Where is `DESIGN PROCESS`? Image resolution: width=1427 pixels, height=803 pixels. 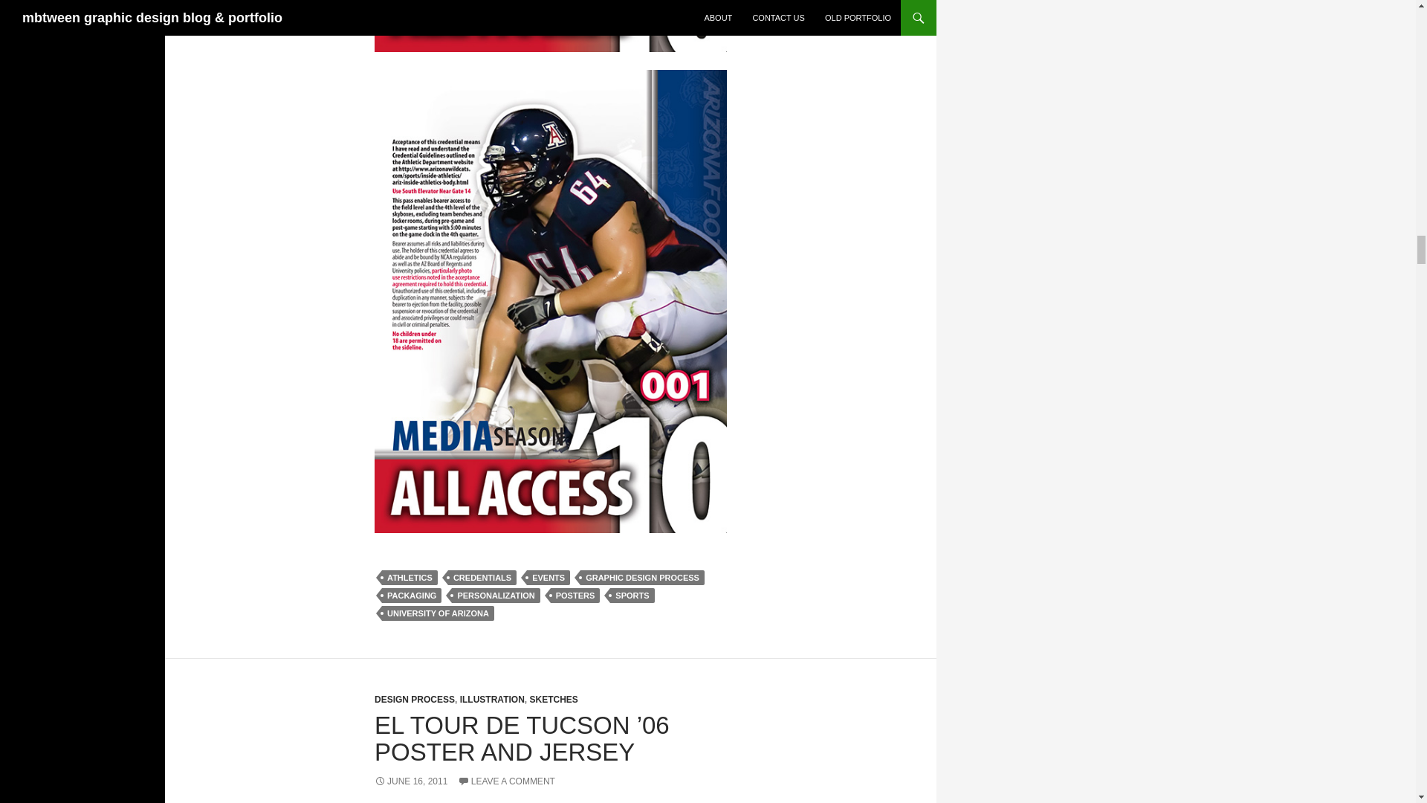
DESIGN PROCESS is located at coordinates (415, 700).